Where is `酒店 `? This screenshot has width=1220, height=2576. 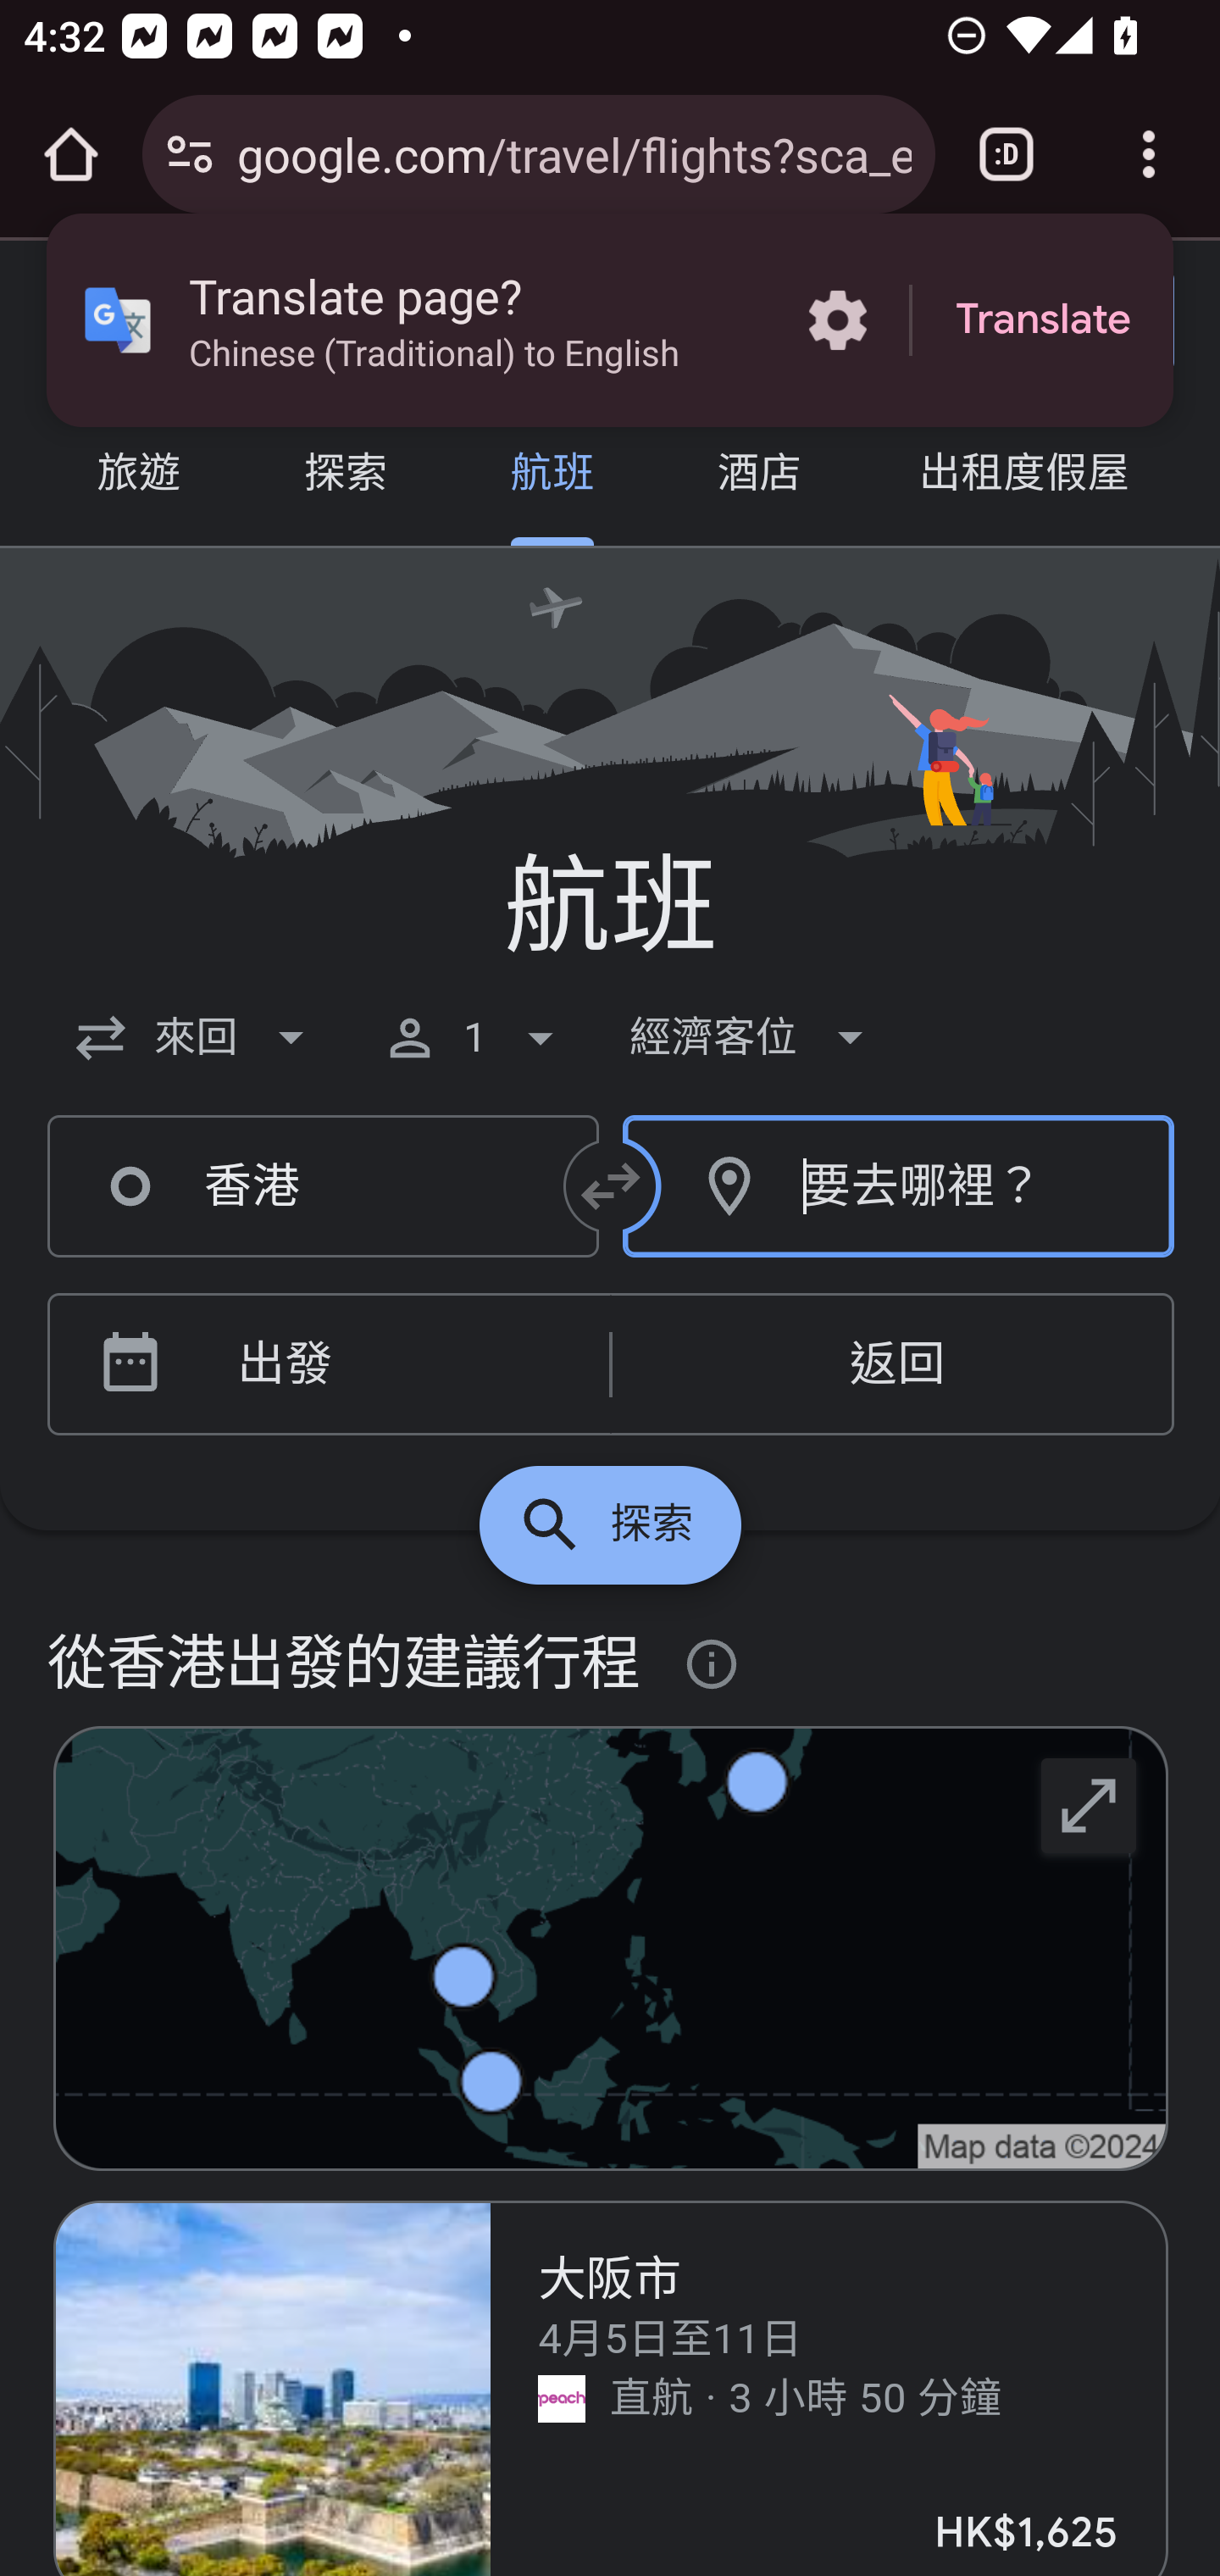 酒店  is located at coordinates (759, 476).